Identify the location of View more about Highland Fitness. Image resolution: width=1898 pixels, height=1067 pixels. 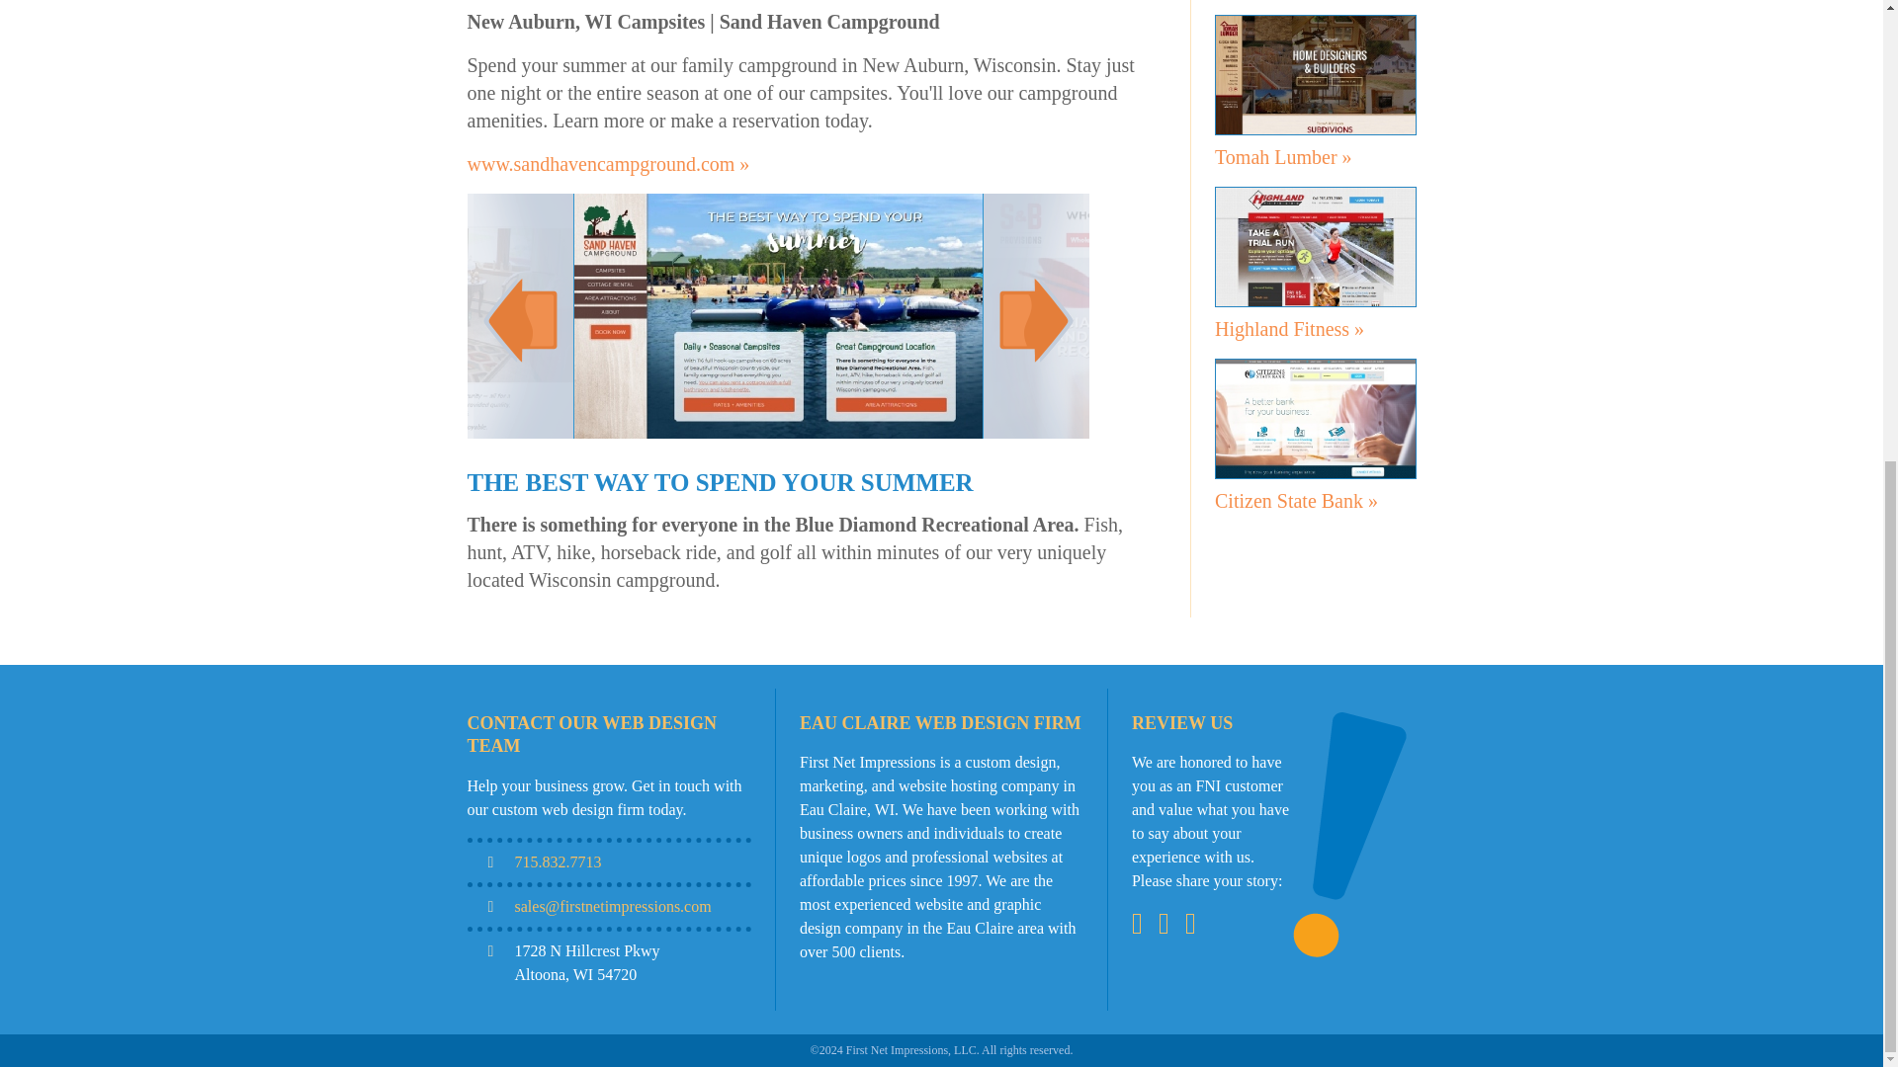
(1315, 247).